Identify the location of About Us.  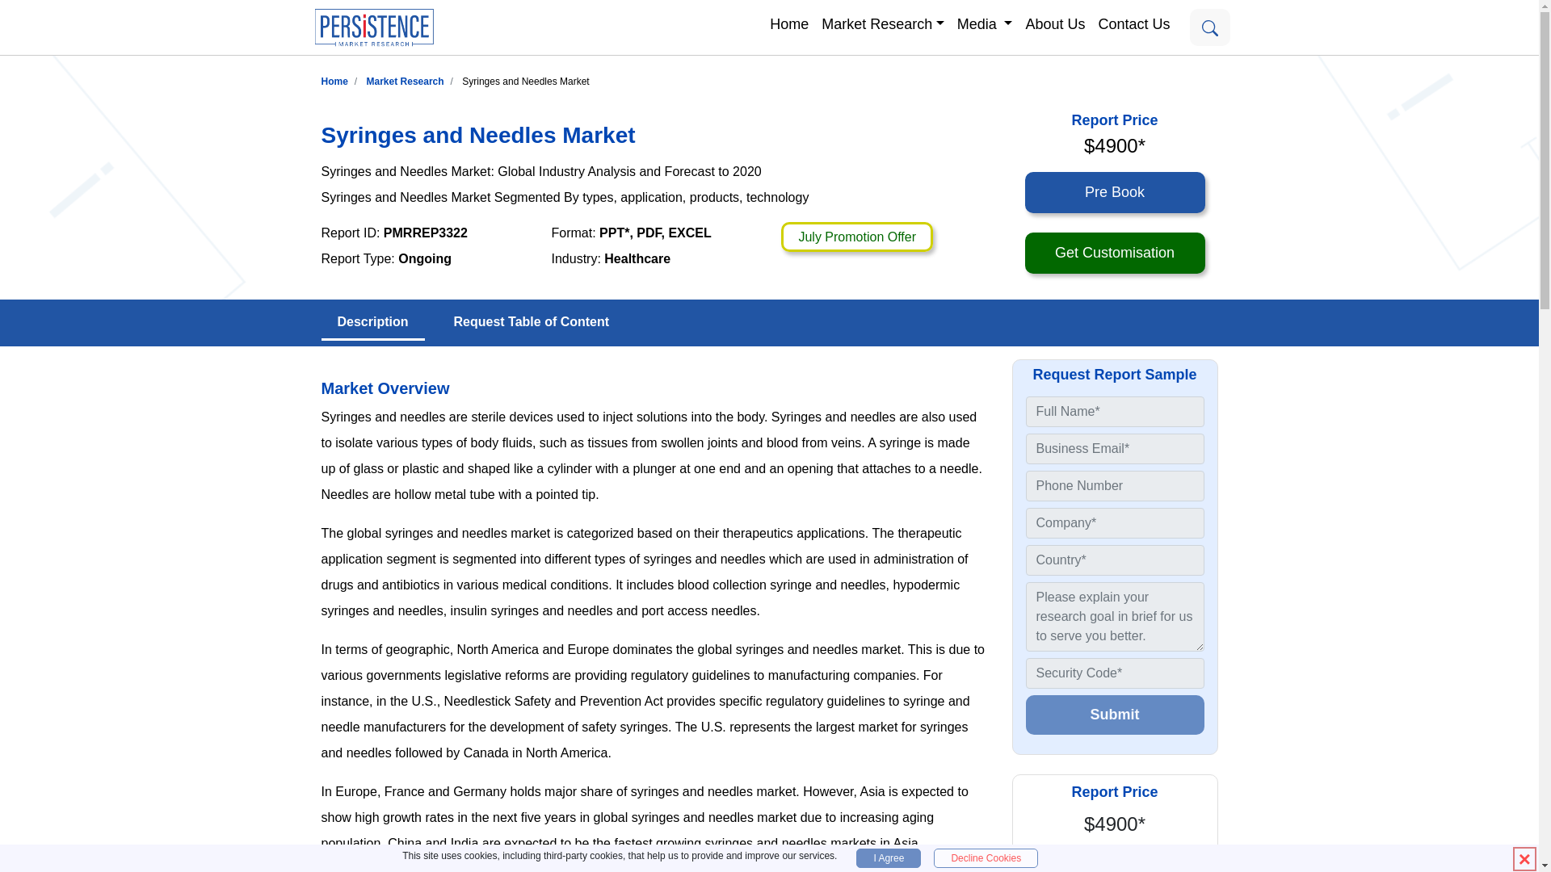
(1055, 23).